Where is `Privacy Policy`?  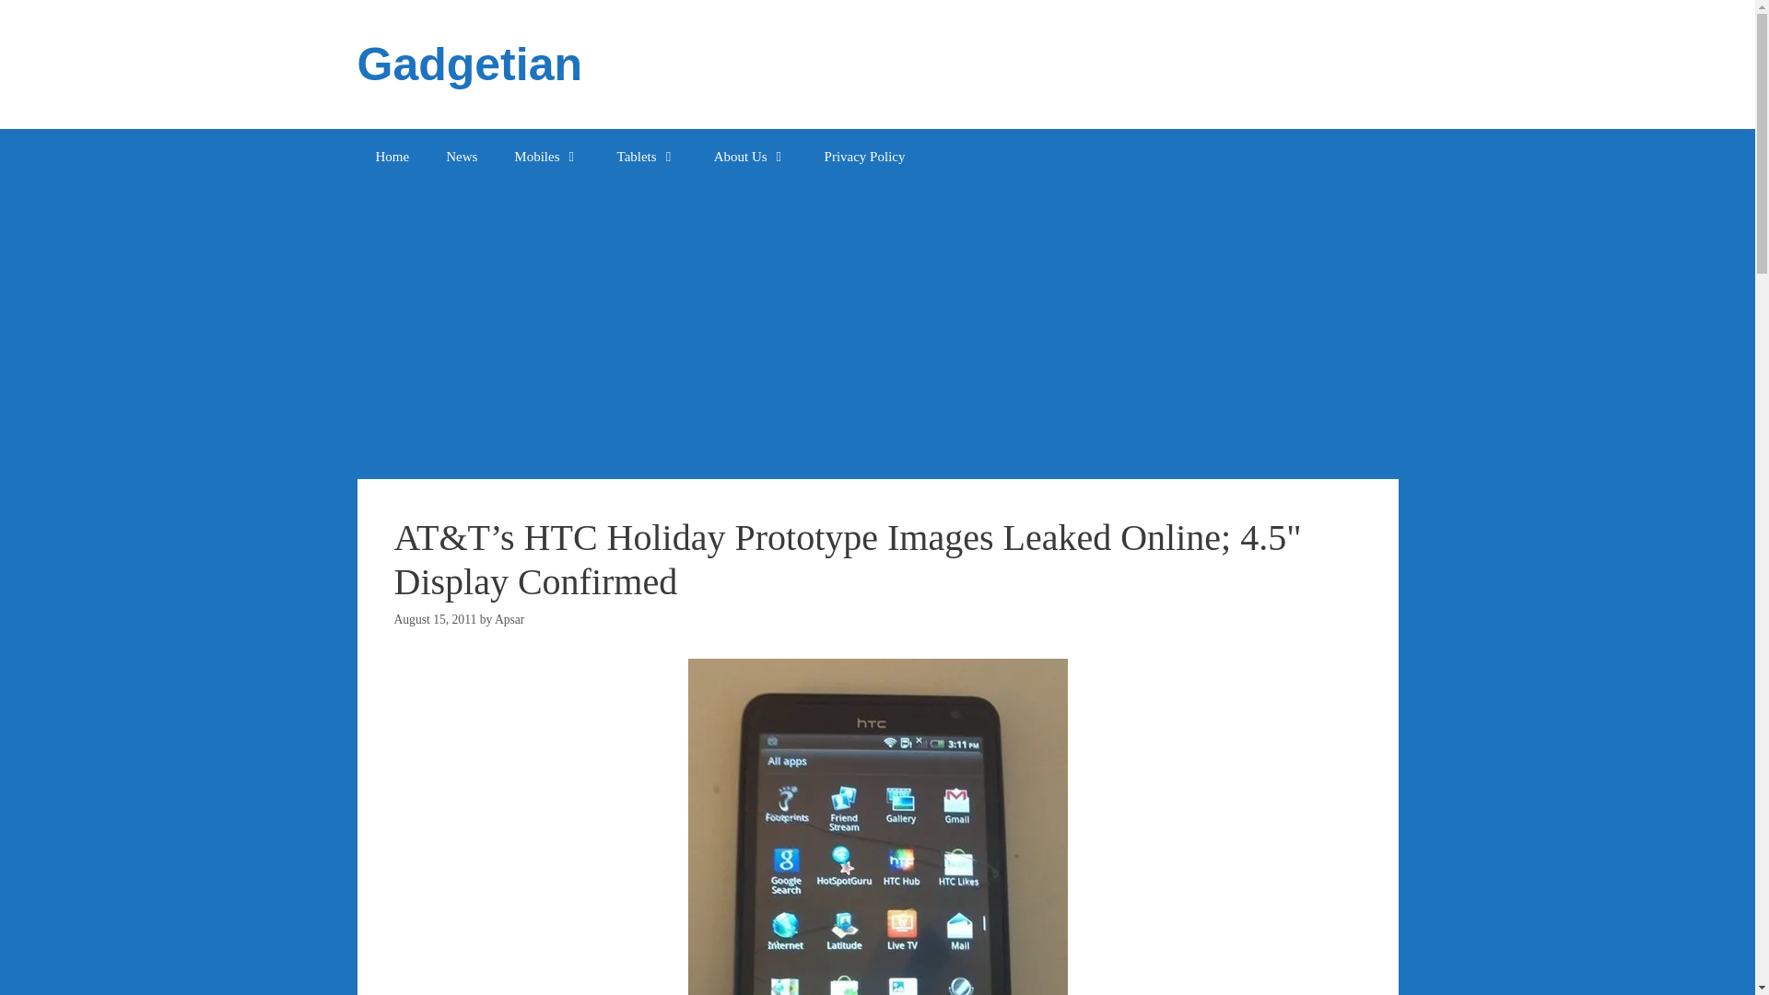
Privacy Policy is located at coordinates (864, 157).